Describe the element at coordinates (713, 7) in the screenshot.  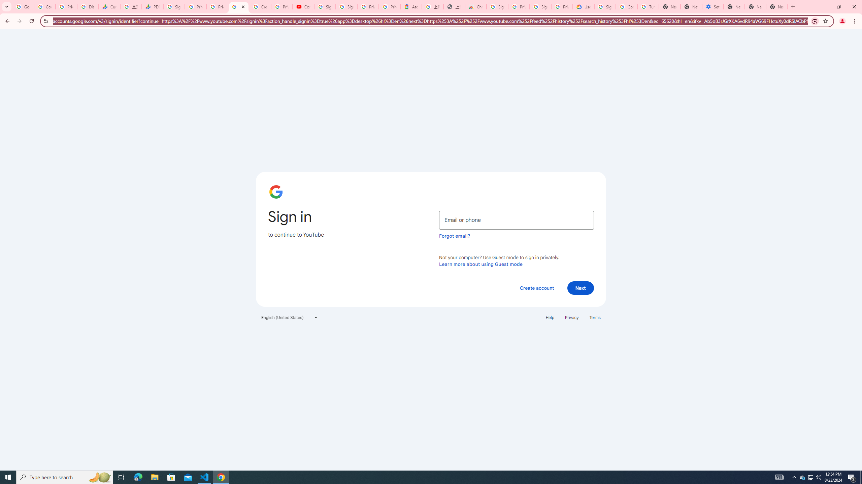
I see `Settings - System` at that location.